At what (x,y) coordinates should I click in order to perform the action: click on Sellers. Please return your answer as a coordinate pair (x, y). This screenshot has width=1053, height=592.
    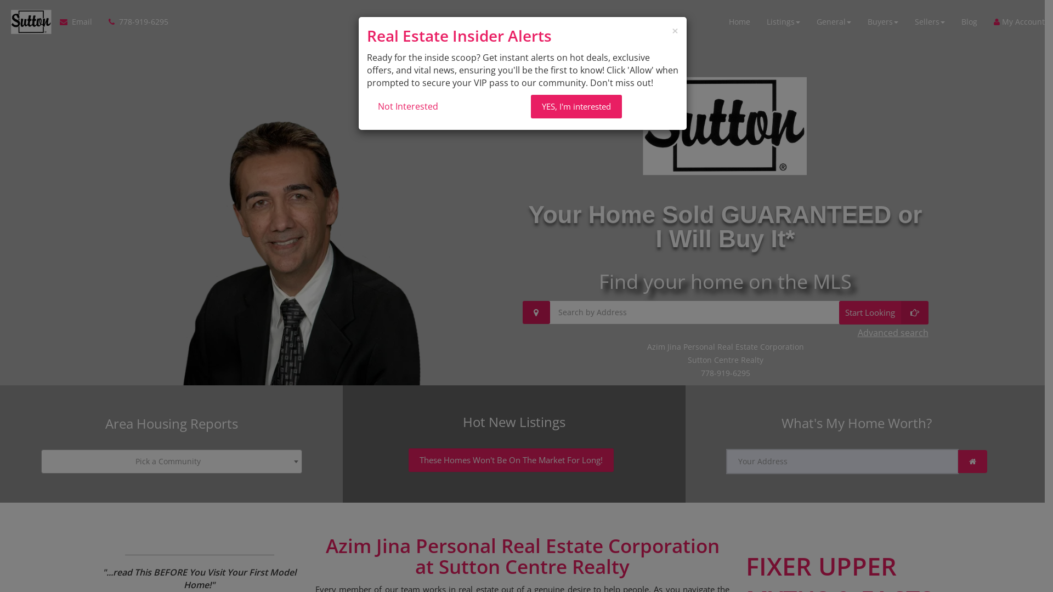
    Looking at the image, I should click on (930, 22).